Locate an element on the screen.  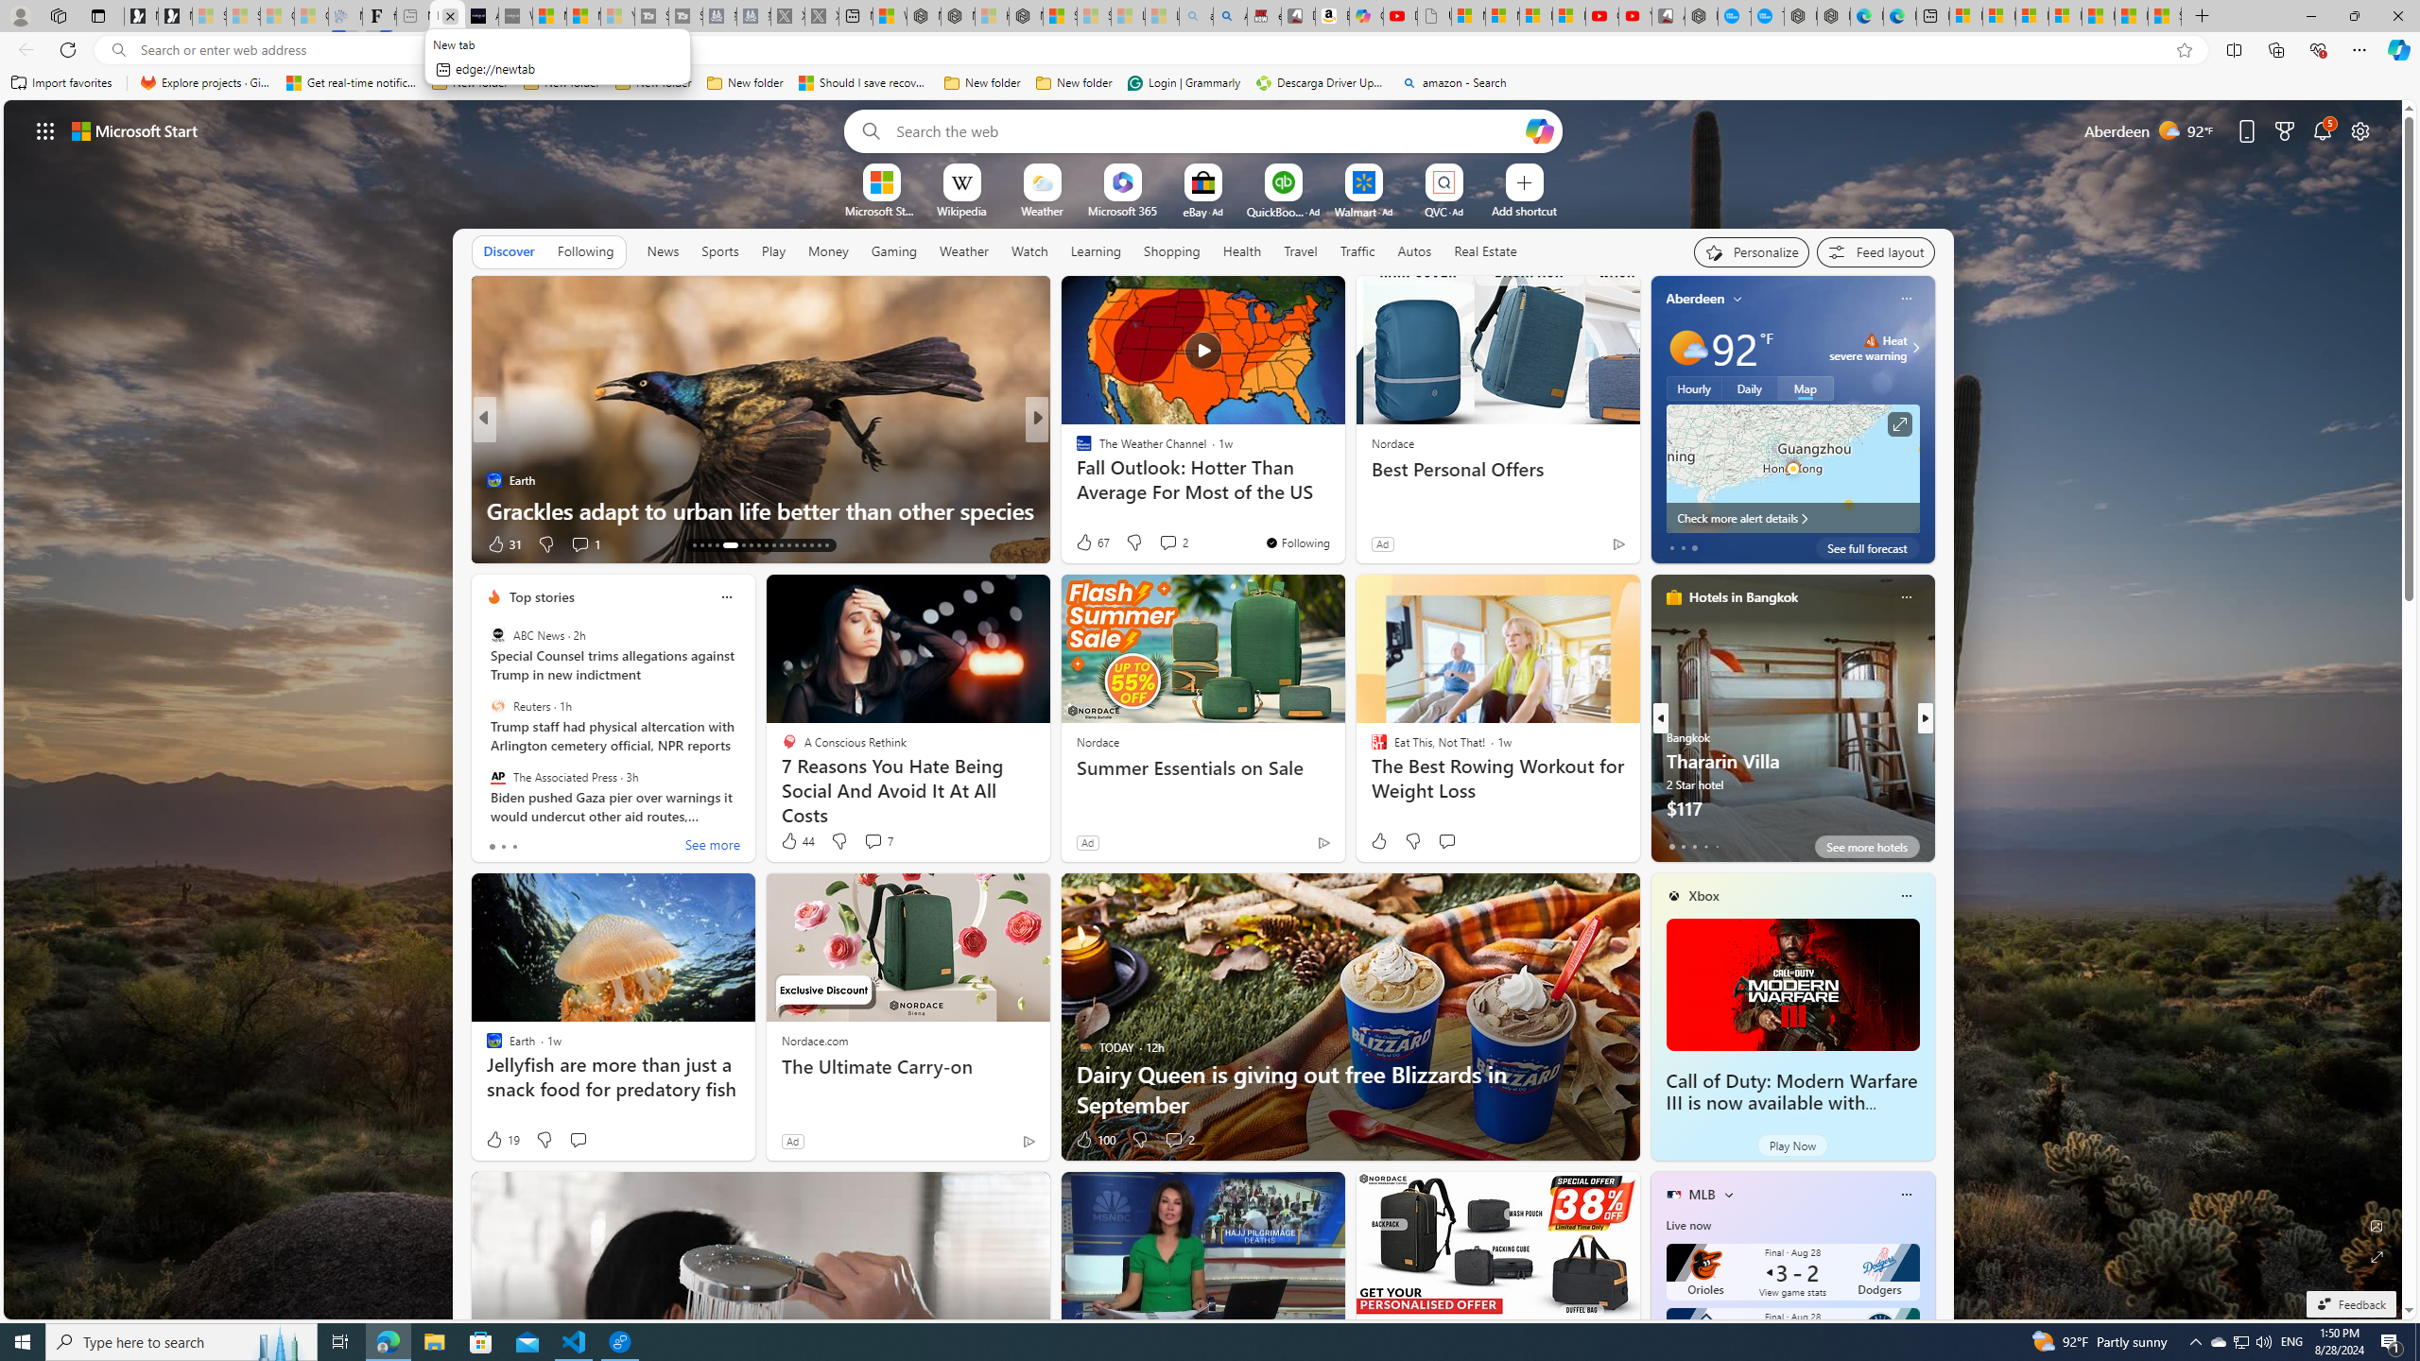
Nordace - Nordace Siena Is Not An Ordinary Backpack is located at coordinates (1026, 16).